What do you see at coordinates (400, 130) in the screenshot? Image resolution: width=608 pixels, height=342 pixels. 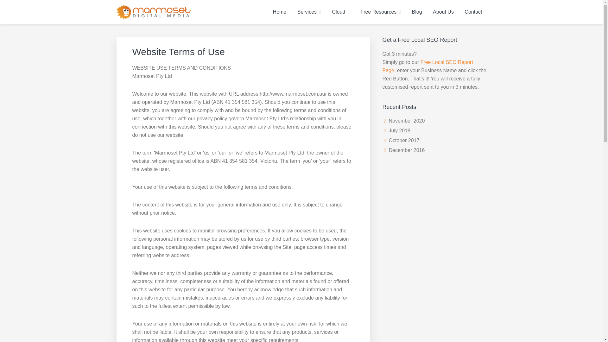 I see `July 2018` at bounding box center [400, 130].